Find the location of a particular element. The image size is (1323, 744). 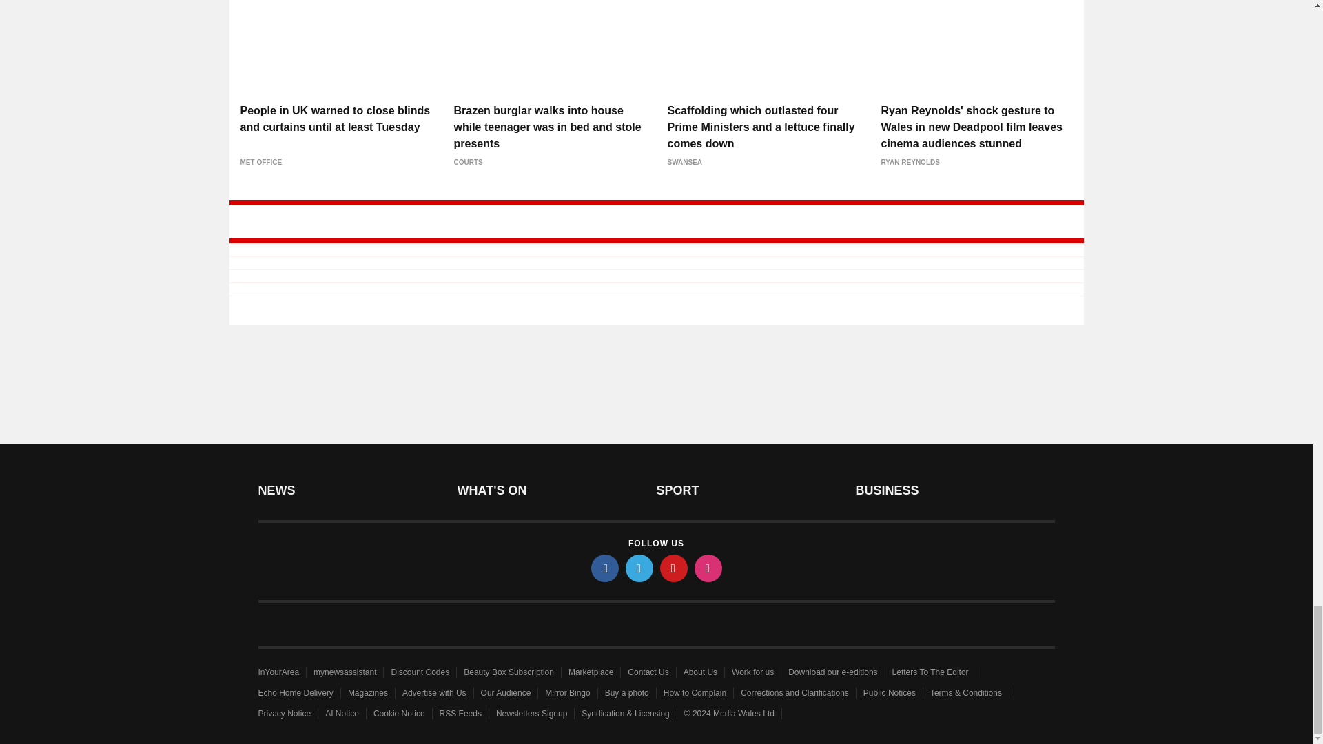

instagram is located at coordinates (708, 568).